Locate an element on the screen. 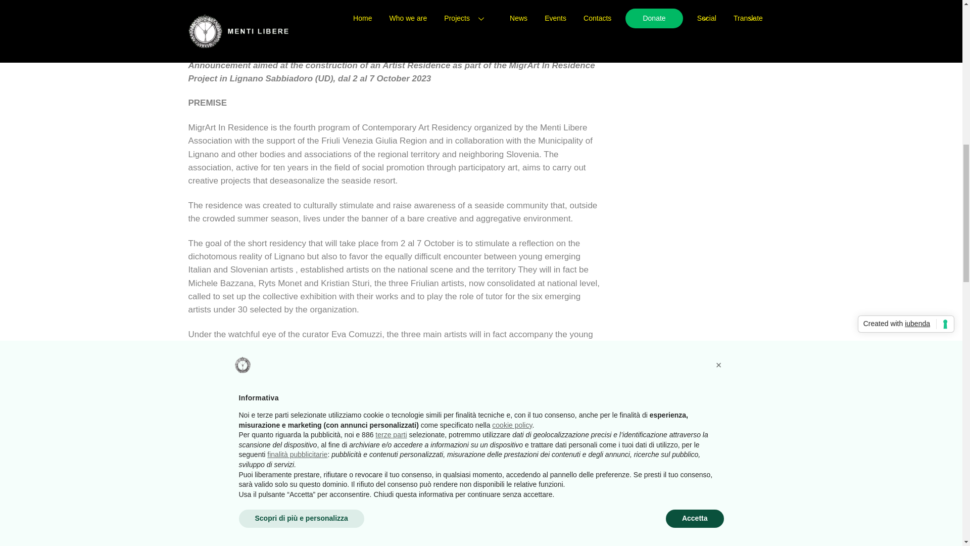 This screenshot has height=546, width=970. Others is located at coordinates (363, 44).